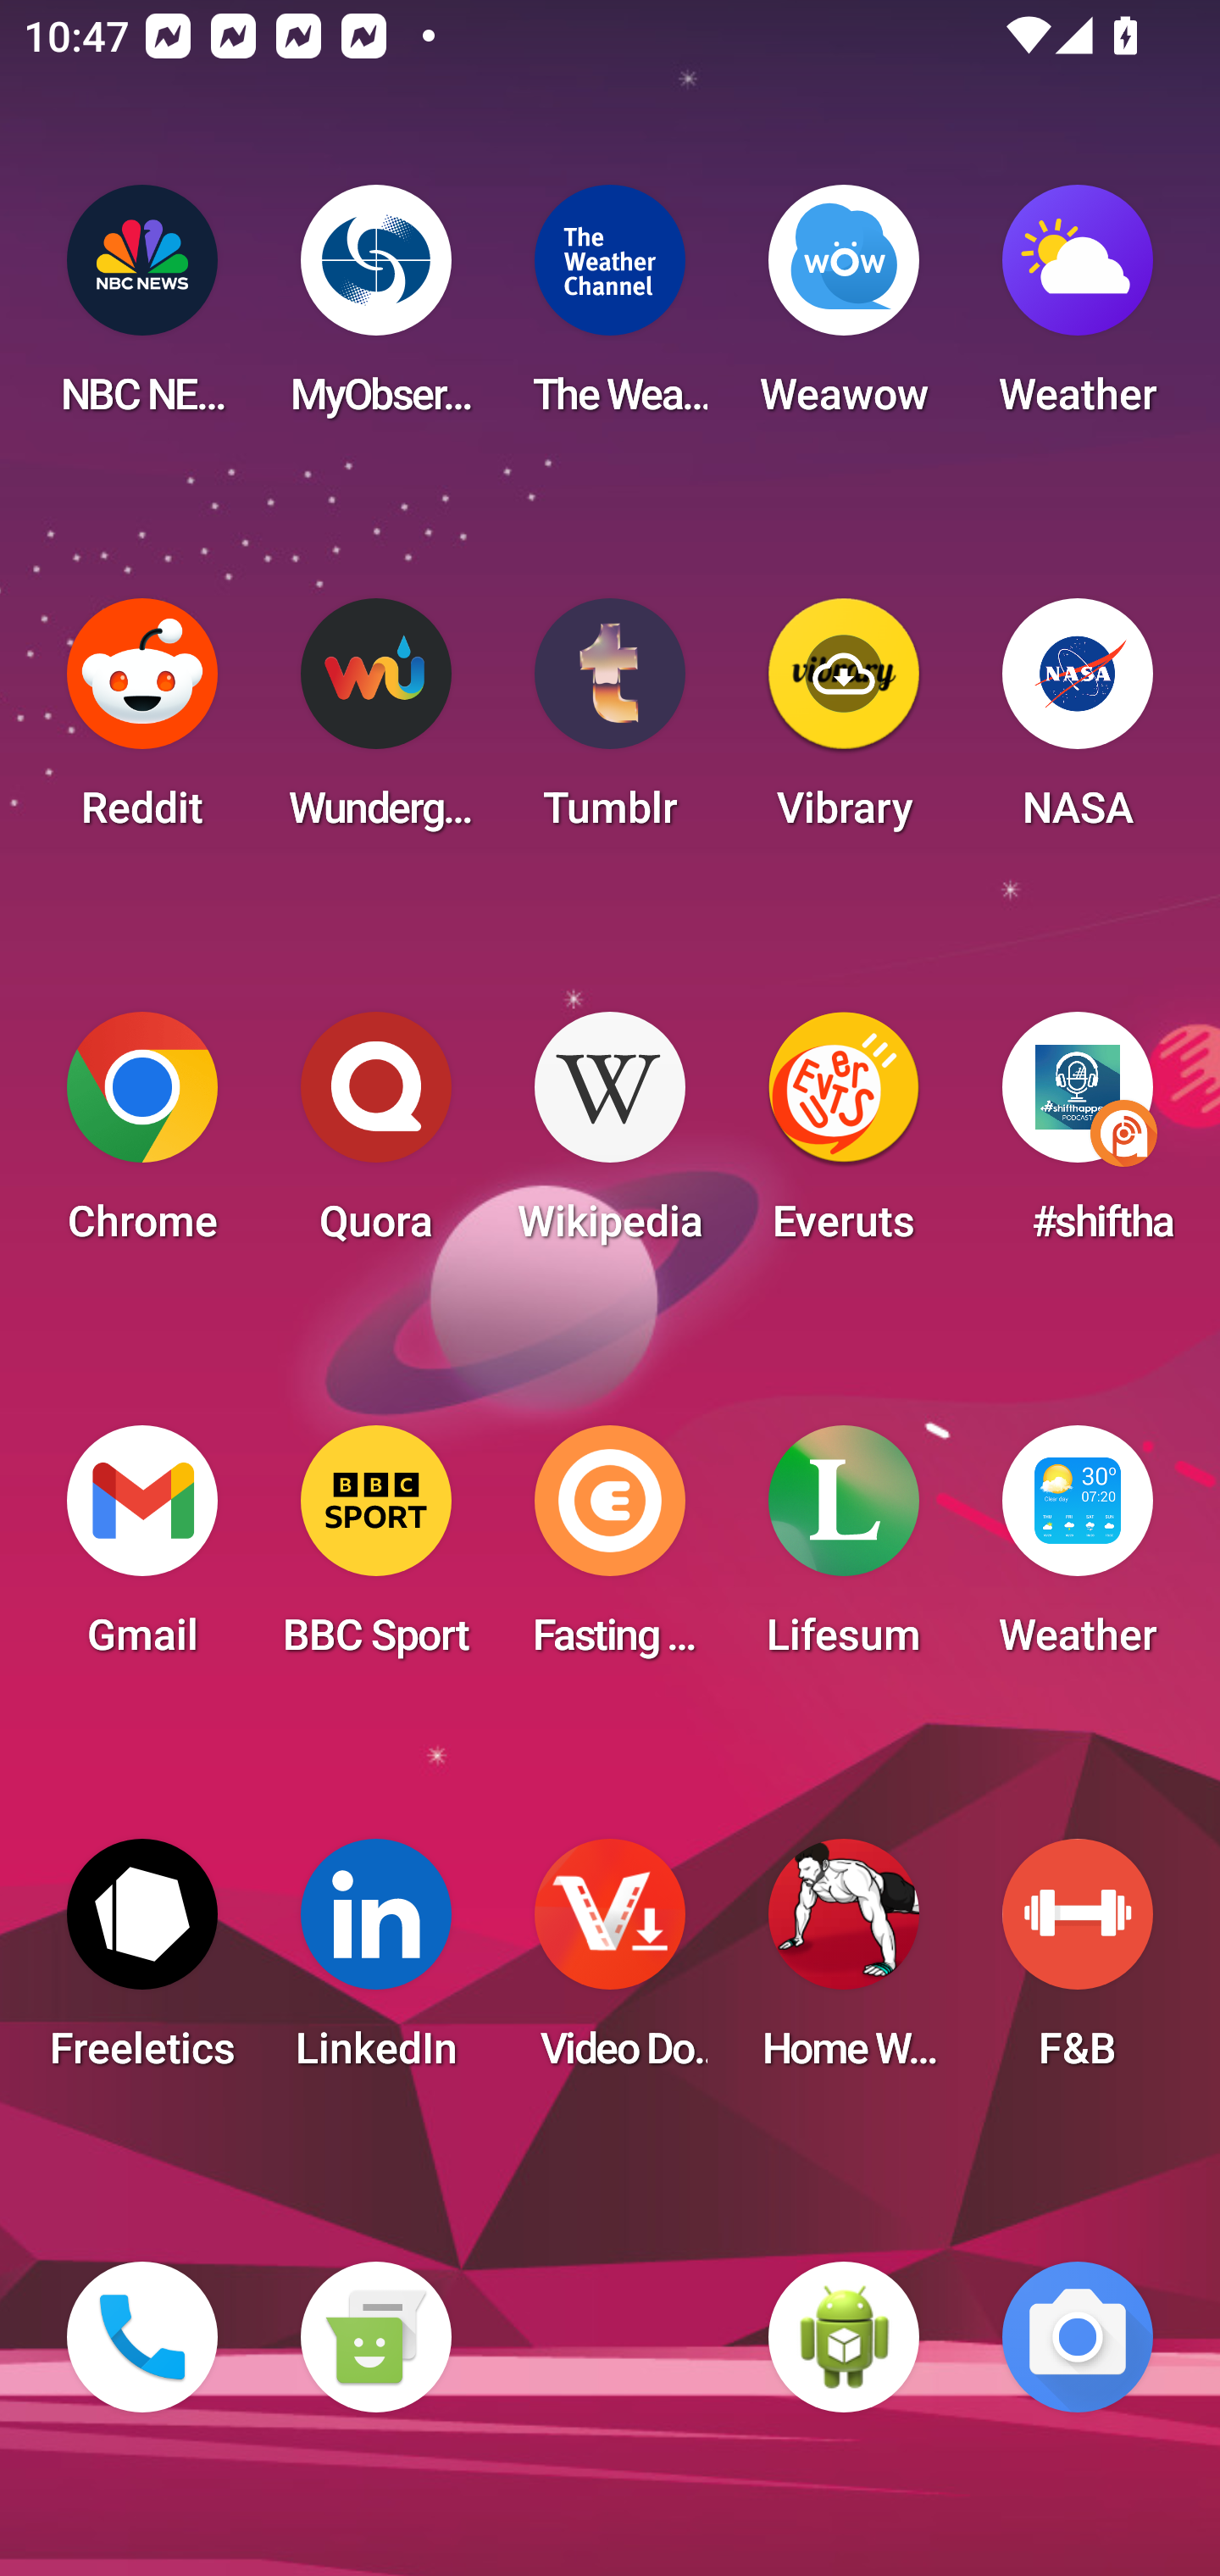 The width and height of the screenshot is (1220, 2576). What do you see at coordinates (142, 724) in the screenshot?
I see `Reddit` at bounding box center [142, 724].